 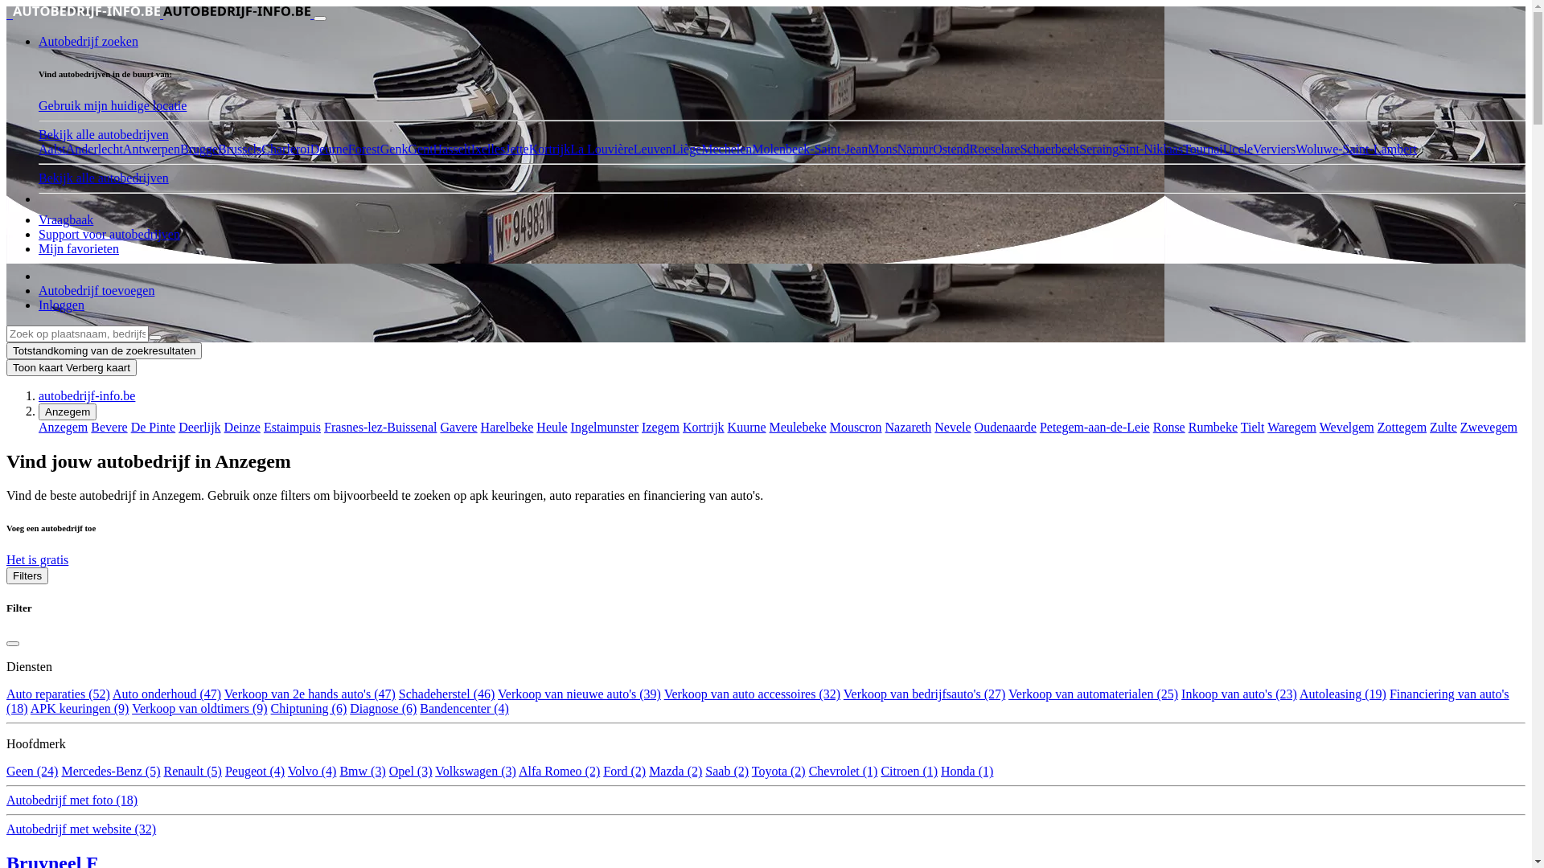 I want to click on Verkoop van nieuwe auto's (39), so click(x=579, y=694).